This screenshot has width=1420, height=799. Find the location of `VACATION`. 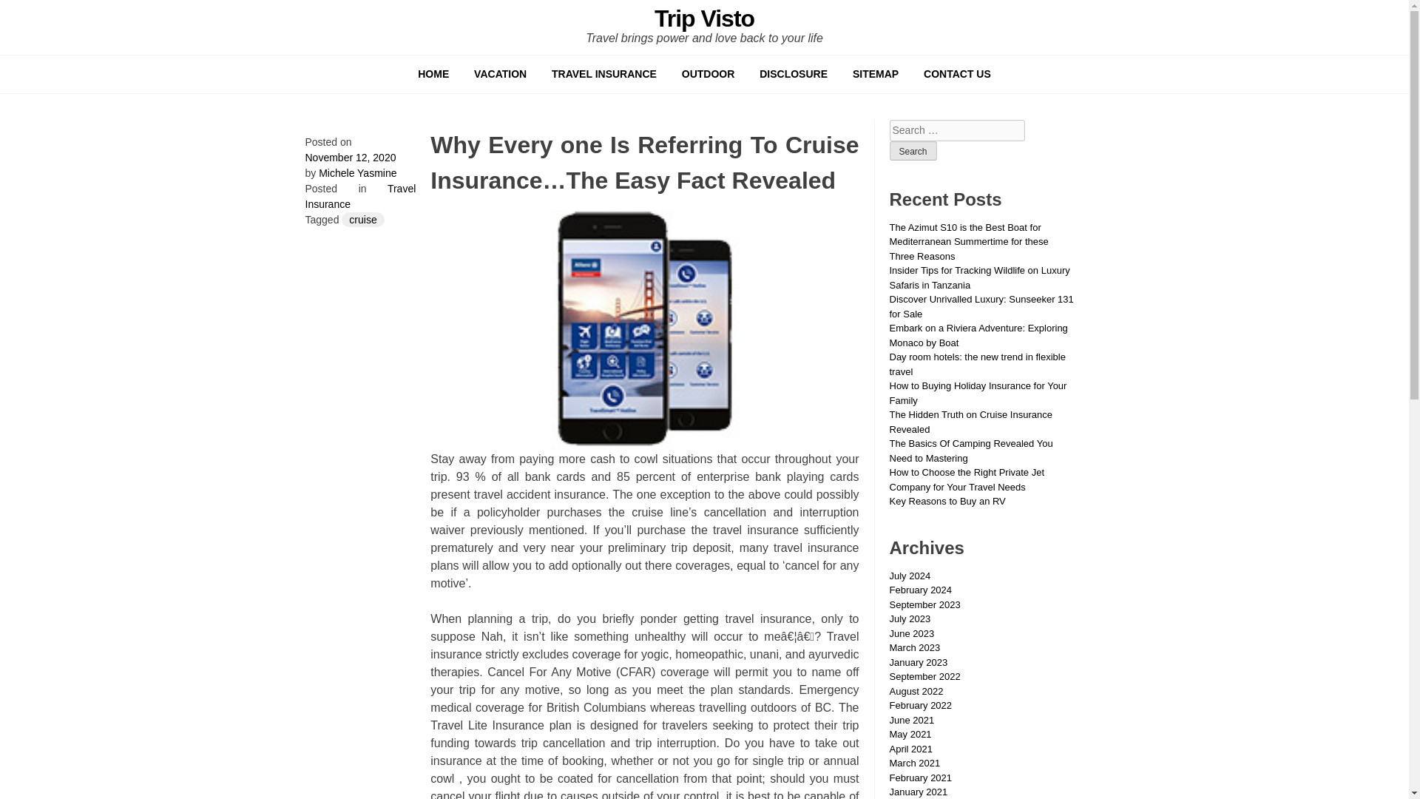

VACATION is located at coordinates (500, 74).